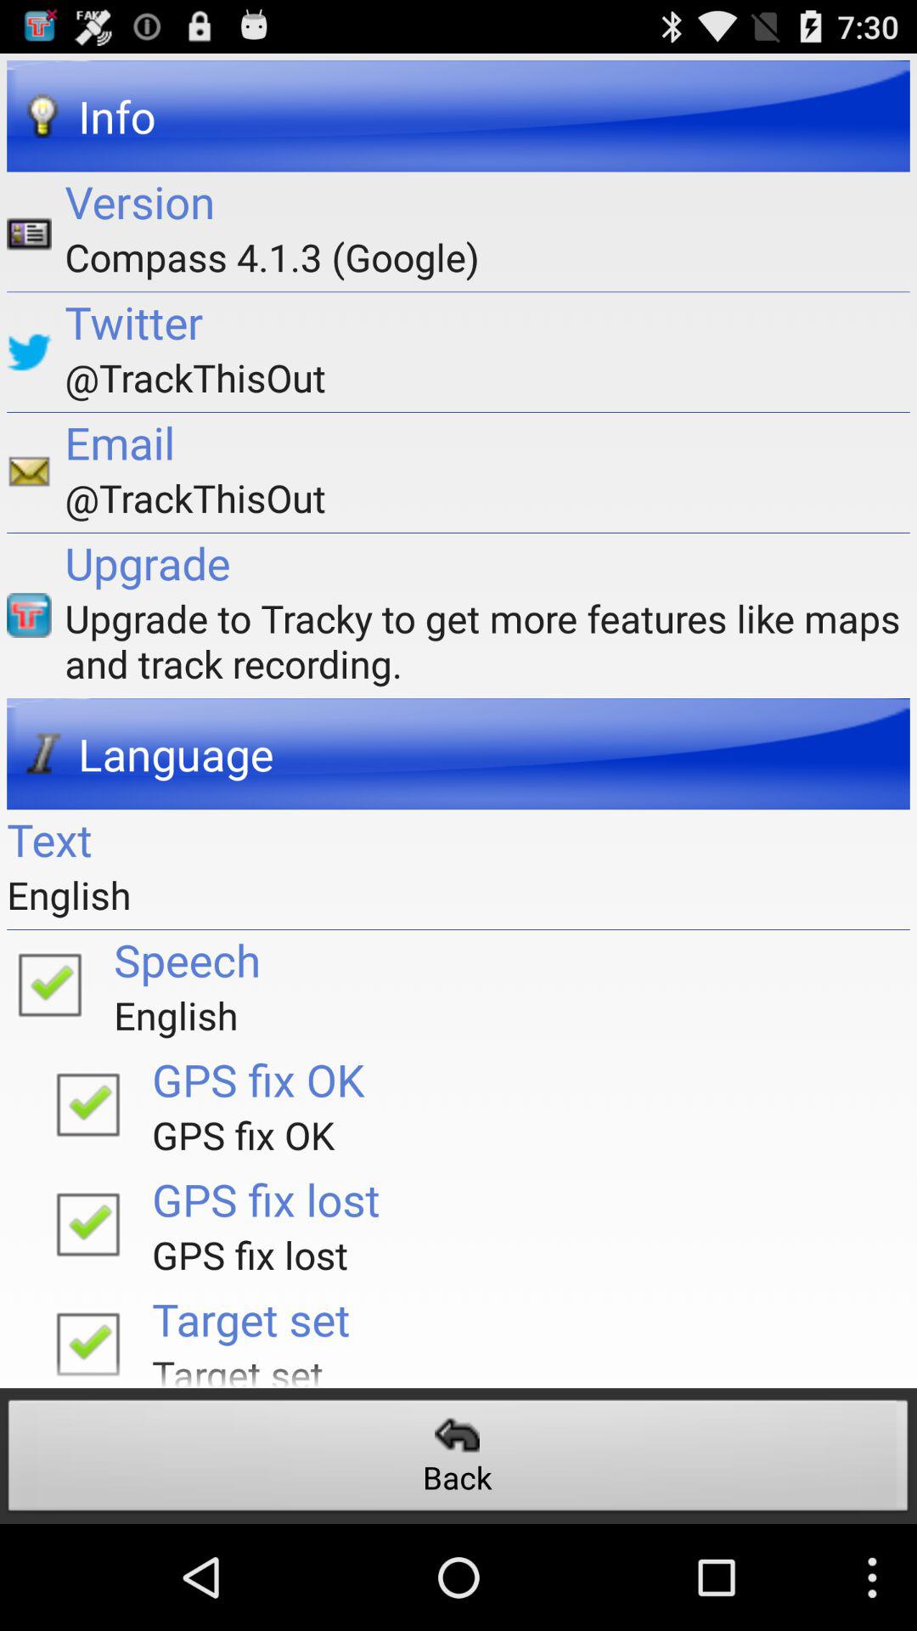  I want to click on launch back icon, so click(458, 1459).